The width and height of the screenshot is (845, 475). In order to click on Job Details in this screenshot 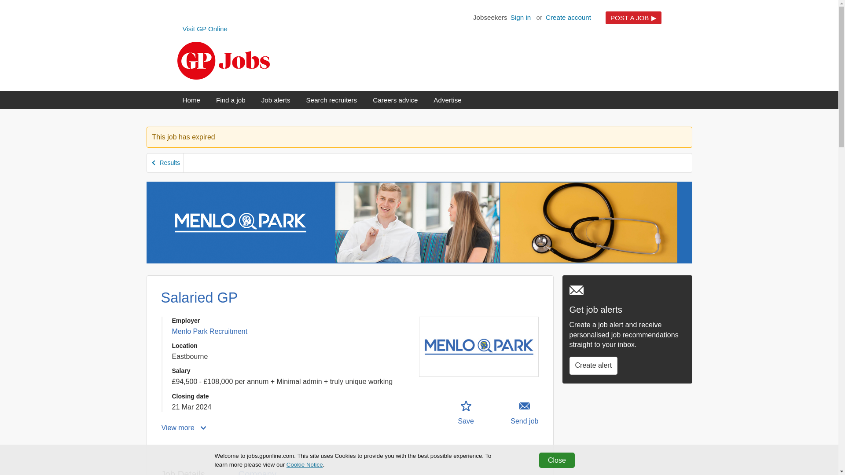, I will do `click(231, 100)`.